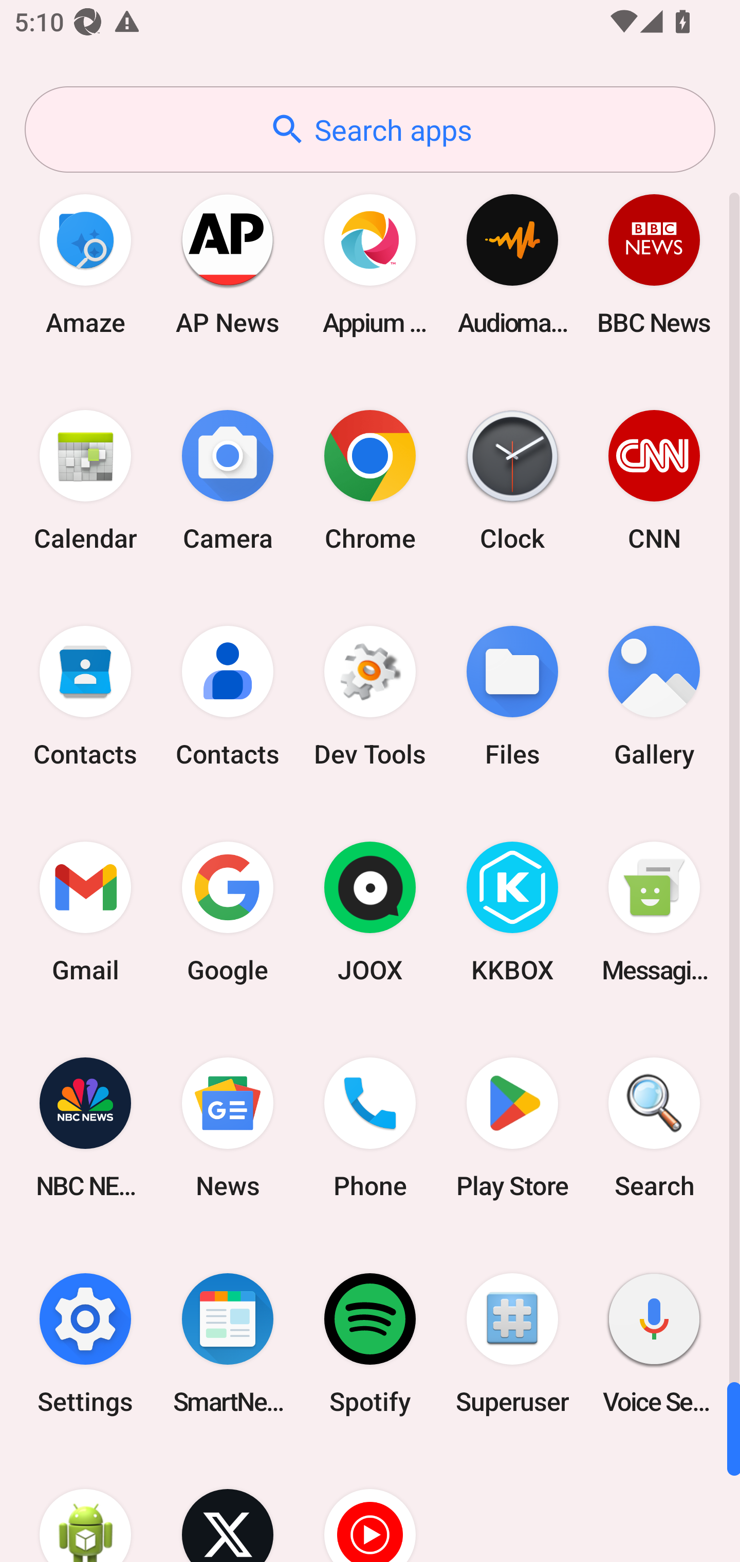 Image resolution: width=740 pixels, height=1562 pixels. Describe the element at coordinates (228, 480) in the screenshot. I see `Camera` at that location.